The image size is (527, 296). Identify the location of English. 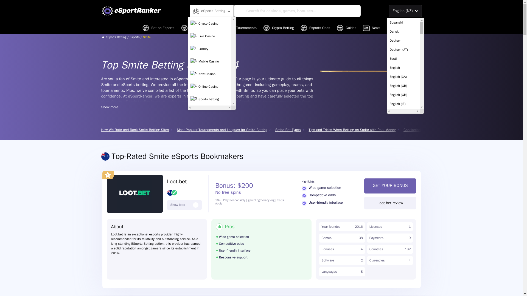
(403, 68).